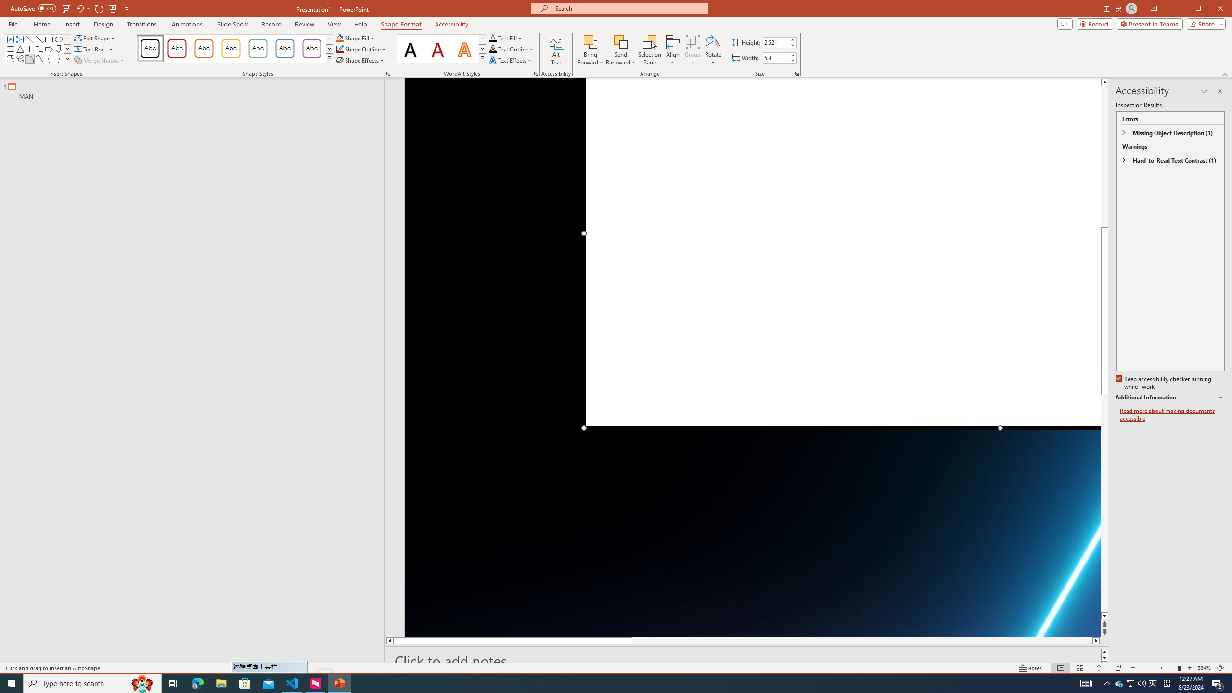  Describe the element at coordinates (19, 49) in the screenshot. I see `Isosceles Triangle` at that location.